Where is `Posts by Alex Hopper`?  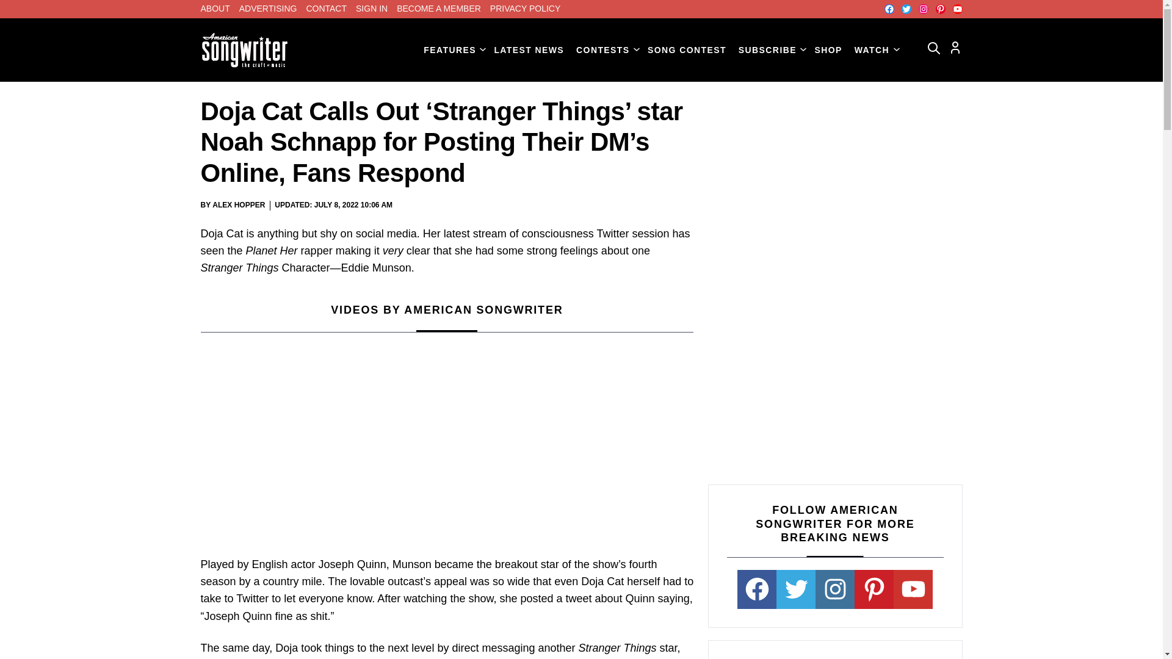 Posts by Alex Hopper is located at coordinates (238, 205).